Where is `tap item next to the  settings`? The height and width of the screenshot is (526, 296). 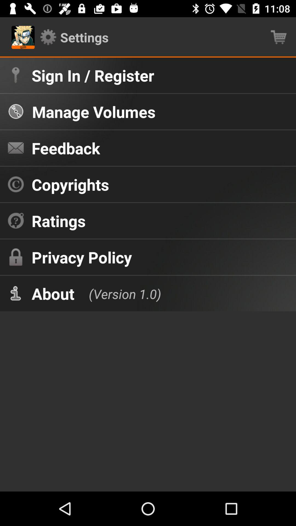
tap item next to the  settings is located at coordinates (278, 37).